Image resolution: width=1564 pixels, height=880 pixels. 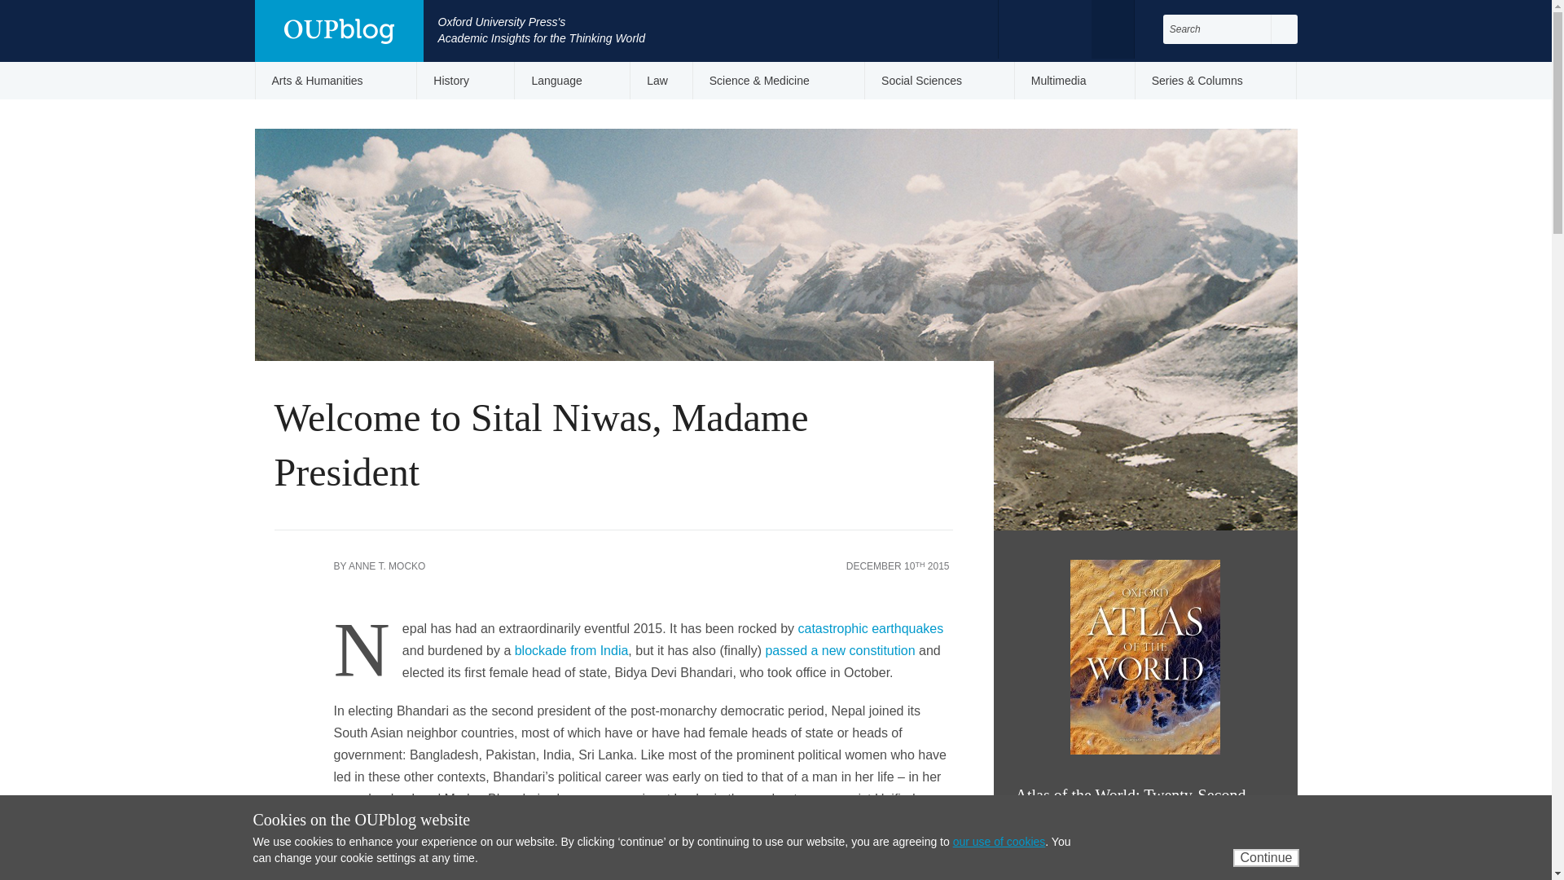 I want to click on Facebook, so click(x=1028, y=28).